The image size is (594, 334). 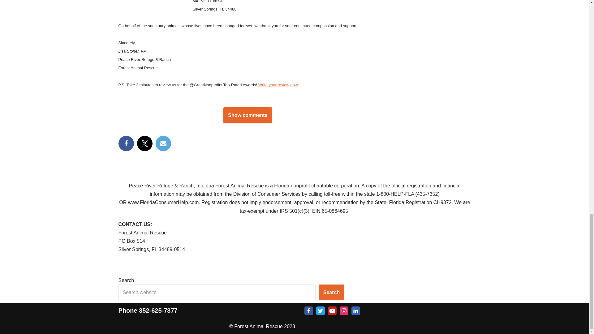 I want to click on Facebook, so click(x=308, y=311).